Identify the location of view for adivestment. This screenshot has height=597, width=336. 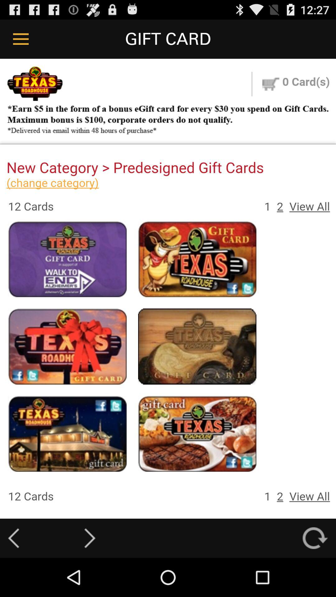
(168, 289).